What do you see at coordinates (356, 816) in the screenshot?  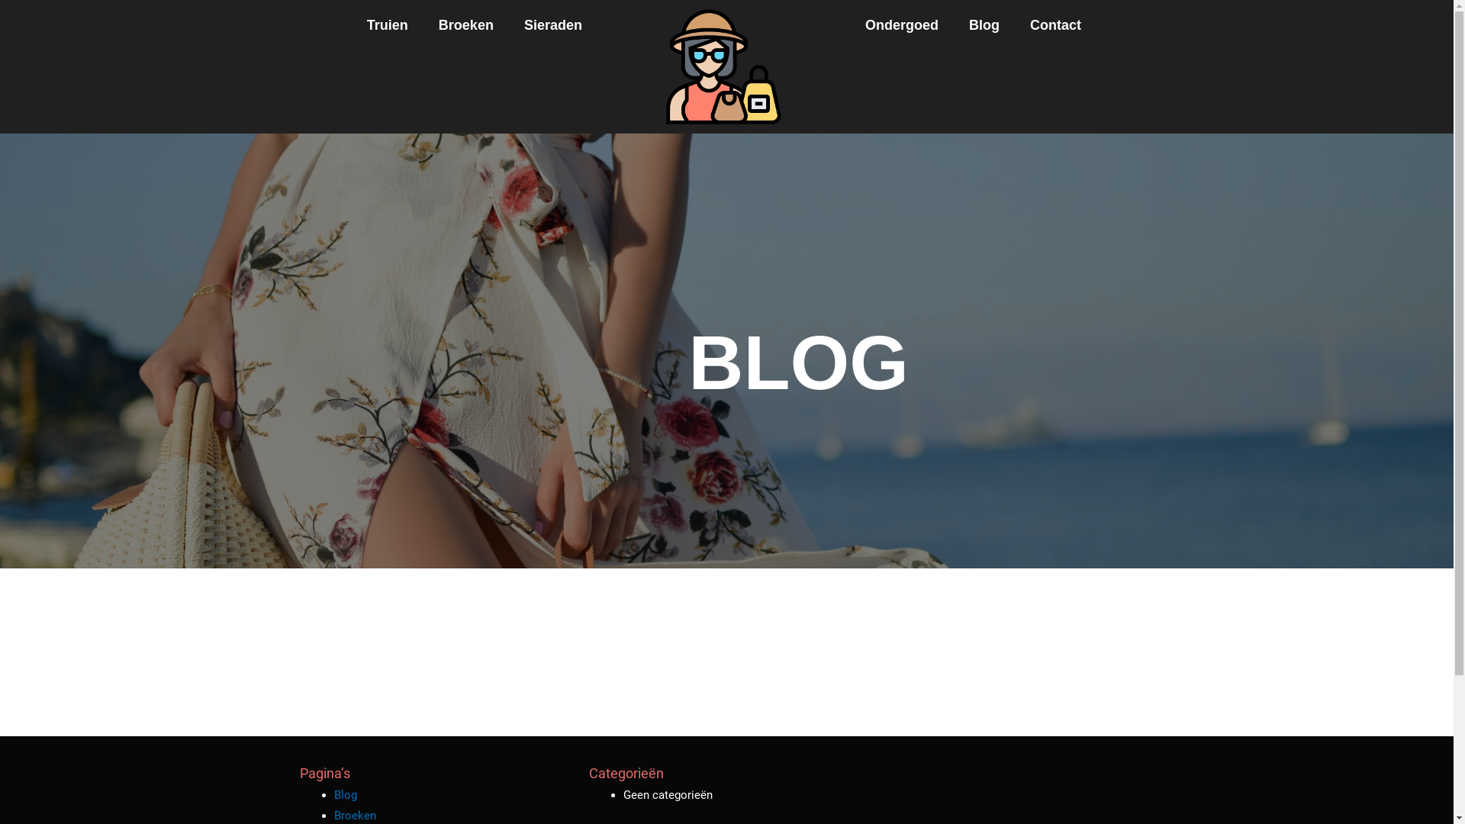 I see `Broeken` at bounding box center [356, 816].